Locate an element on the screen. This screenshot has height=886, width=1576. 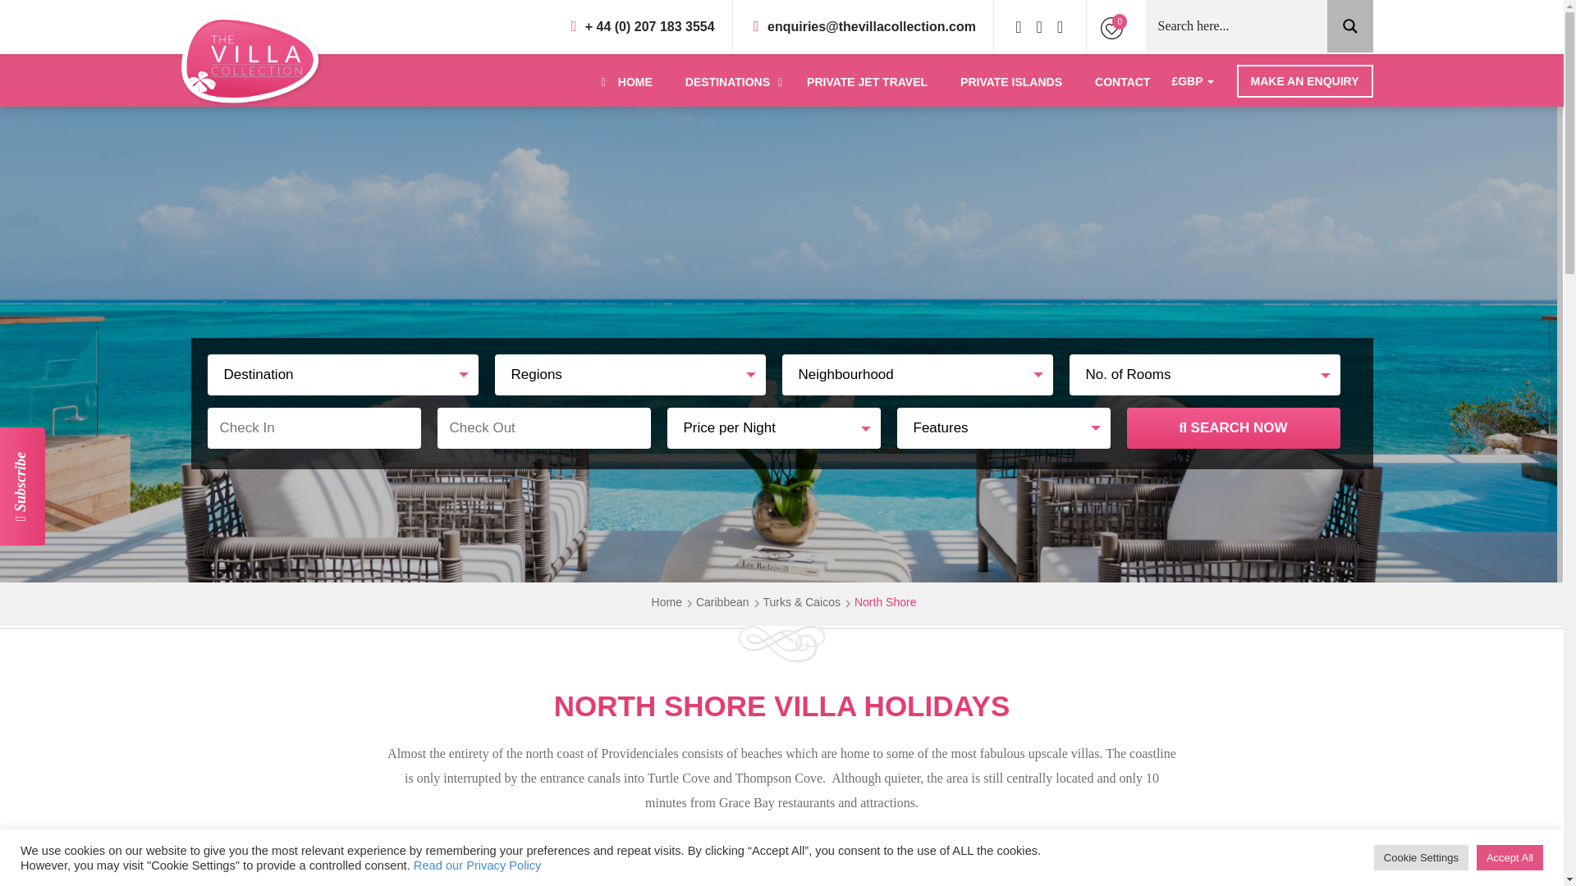
read about them here is located at coordinates (670, 874).